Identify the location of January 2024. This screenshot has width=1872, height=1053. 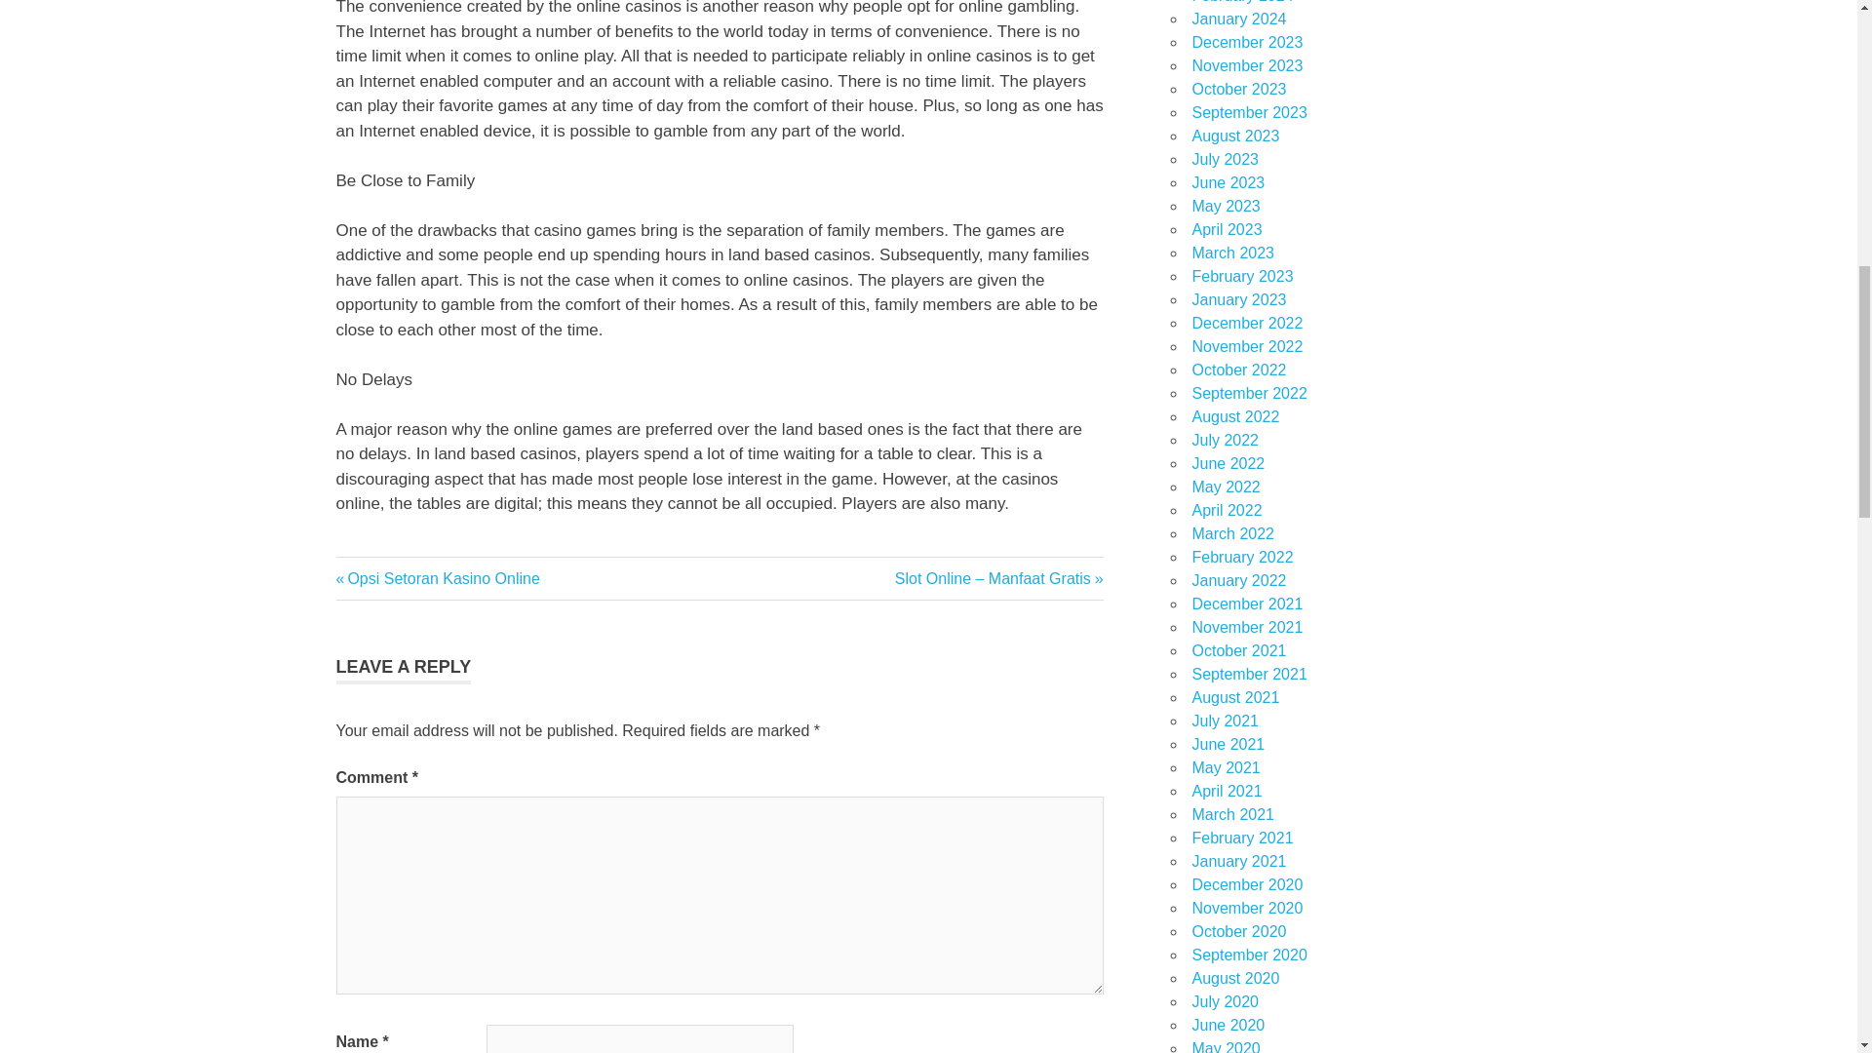
(1238, 19).